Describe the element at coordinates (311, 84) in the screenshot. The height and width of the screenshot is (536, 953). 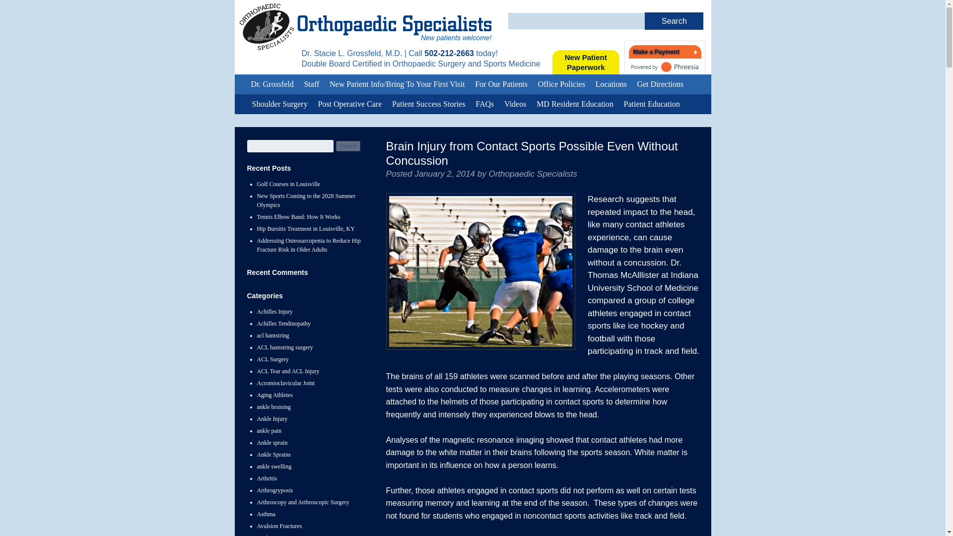
I see `Staff` at that location.